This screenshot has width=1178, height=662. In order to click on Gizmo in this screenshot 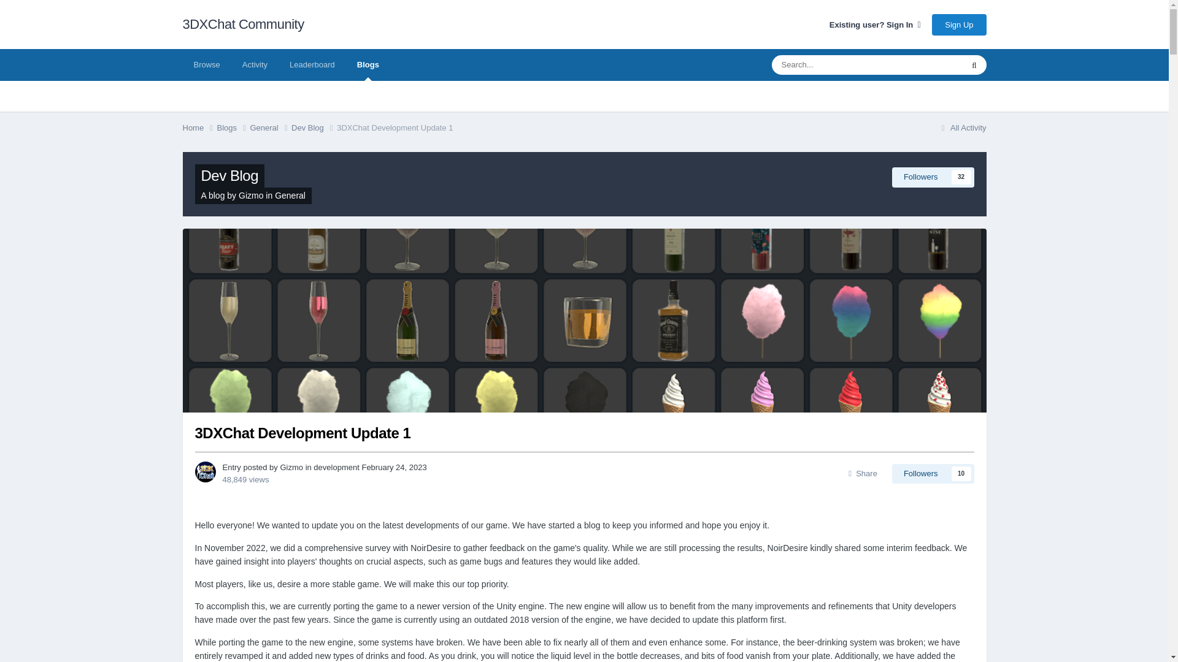, I will do `click(291, 467)`.